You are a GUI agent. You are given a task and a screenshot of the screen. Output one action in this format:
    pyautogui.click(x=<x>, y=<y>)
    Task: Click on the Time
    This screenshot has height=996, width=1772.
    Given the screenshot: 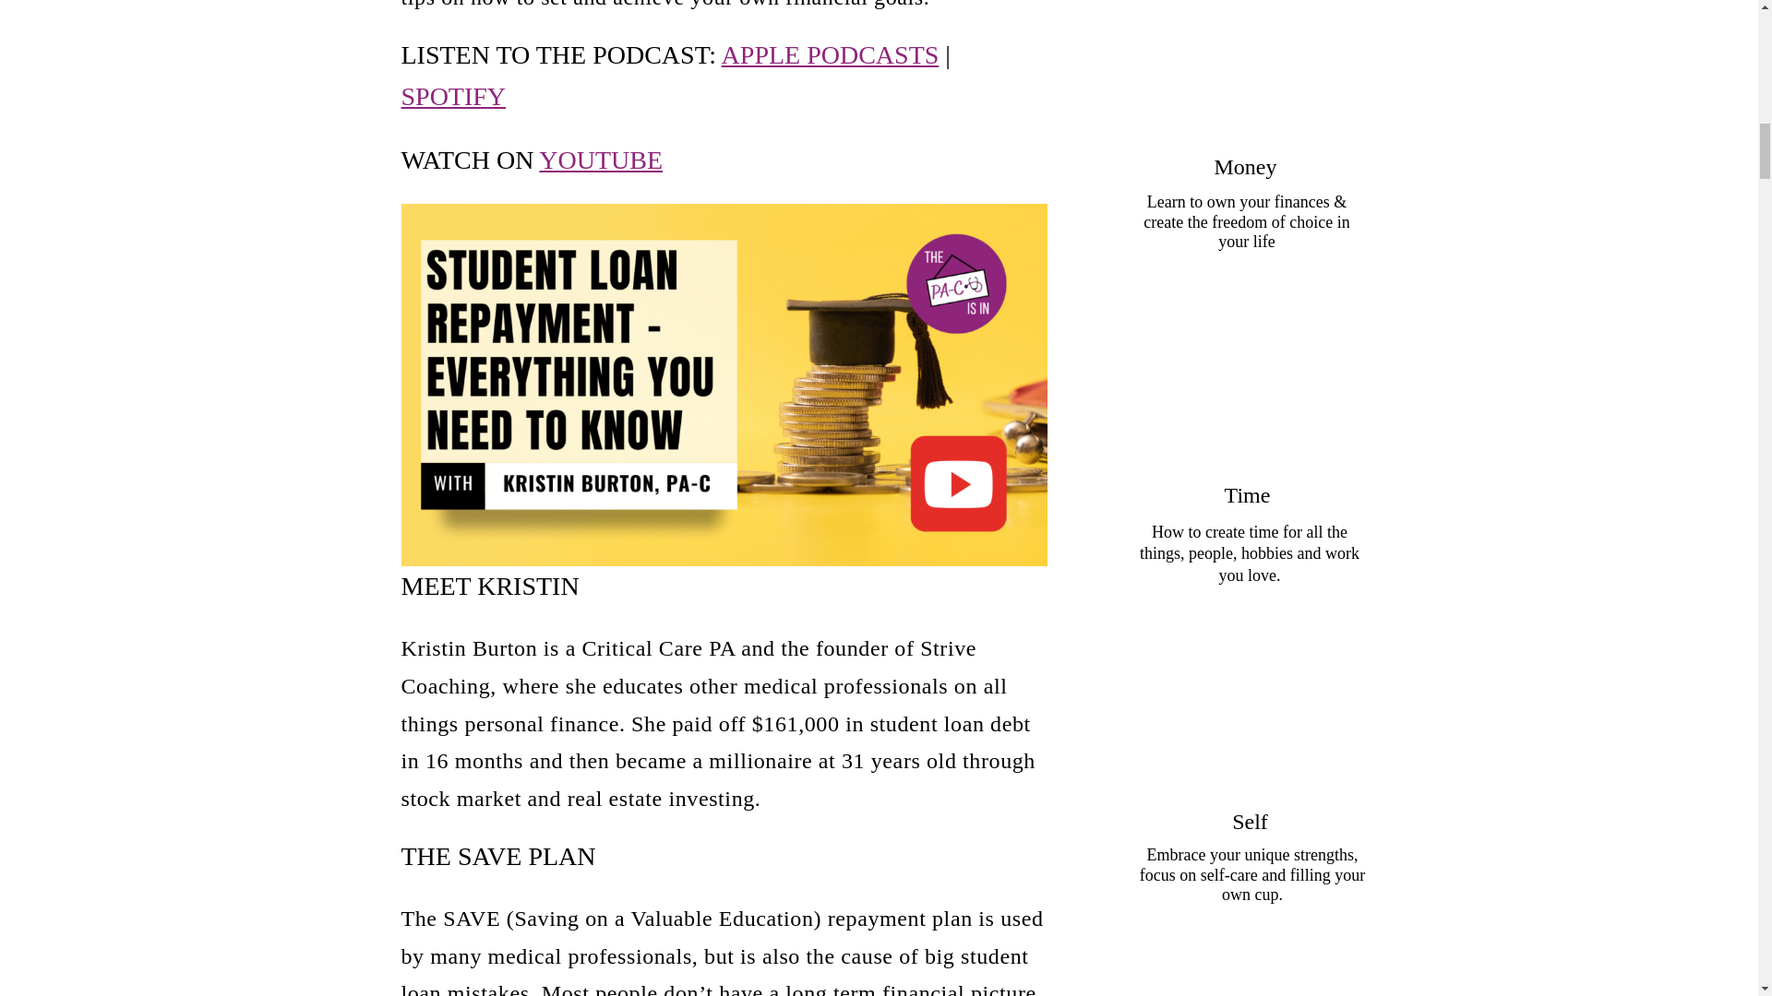 What is the action you would take?
    pyautogui.click(x=1246, y=494)
    